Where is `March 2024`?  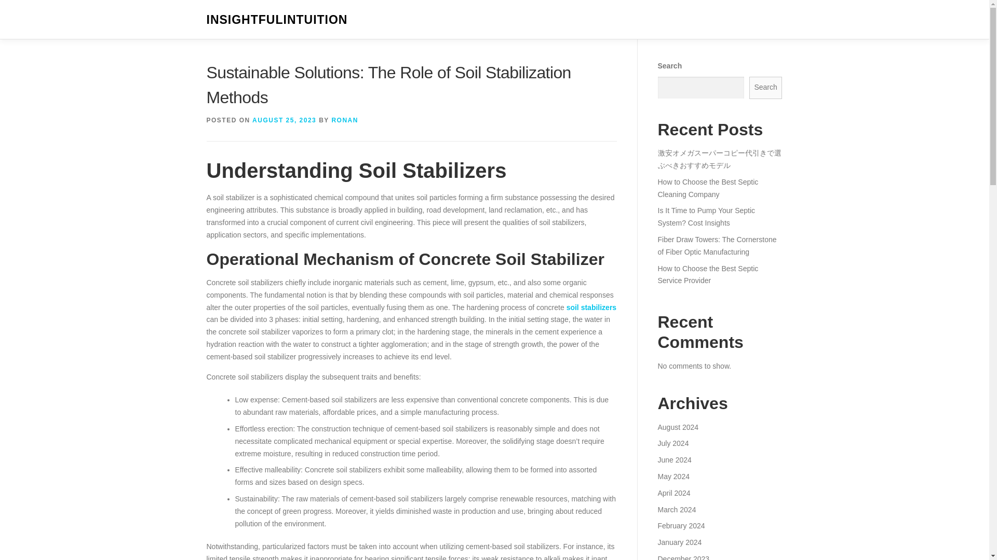 March 2024 is located at coordinates (676, 509).